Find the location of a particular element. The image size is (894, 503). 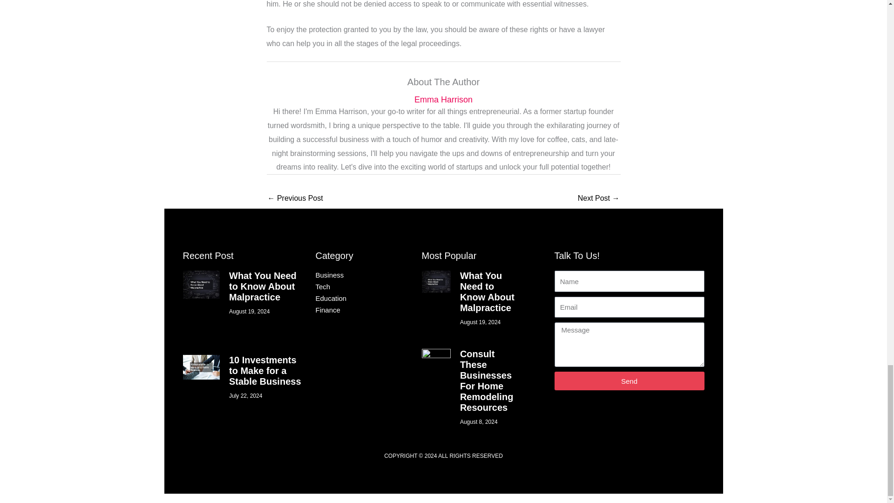

Business is located at coordinates (353, 275).